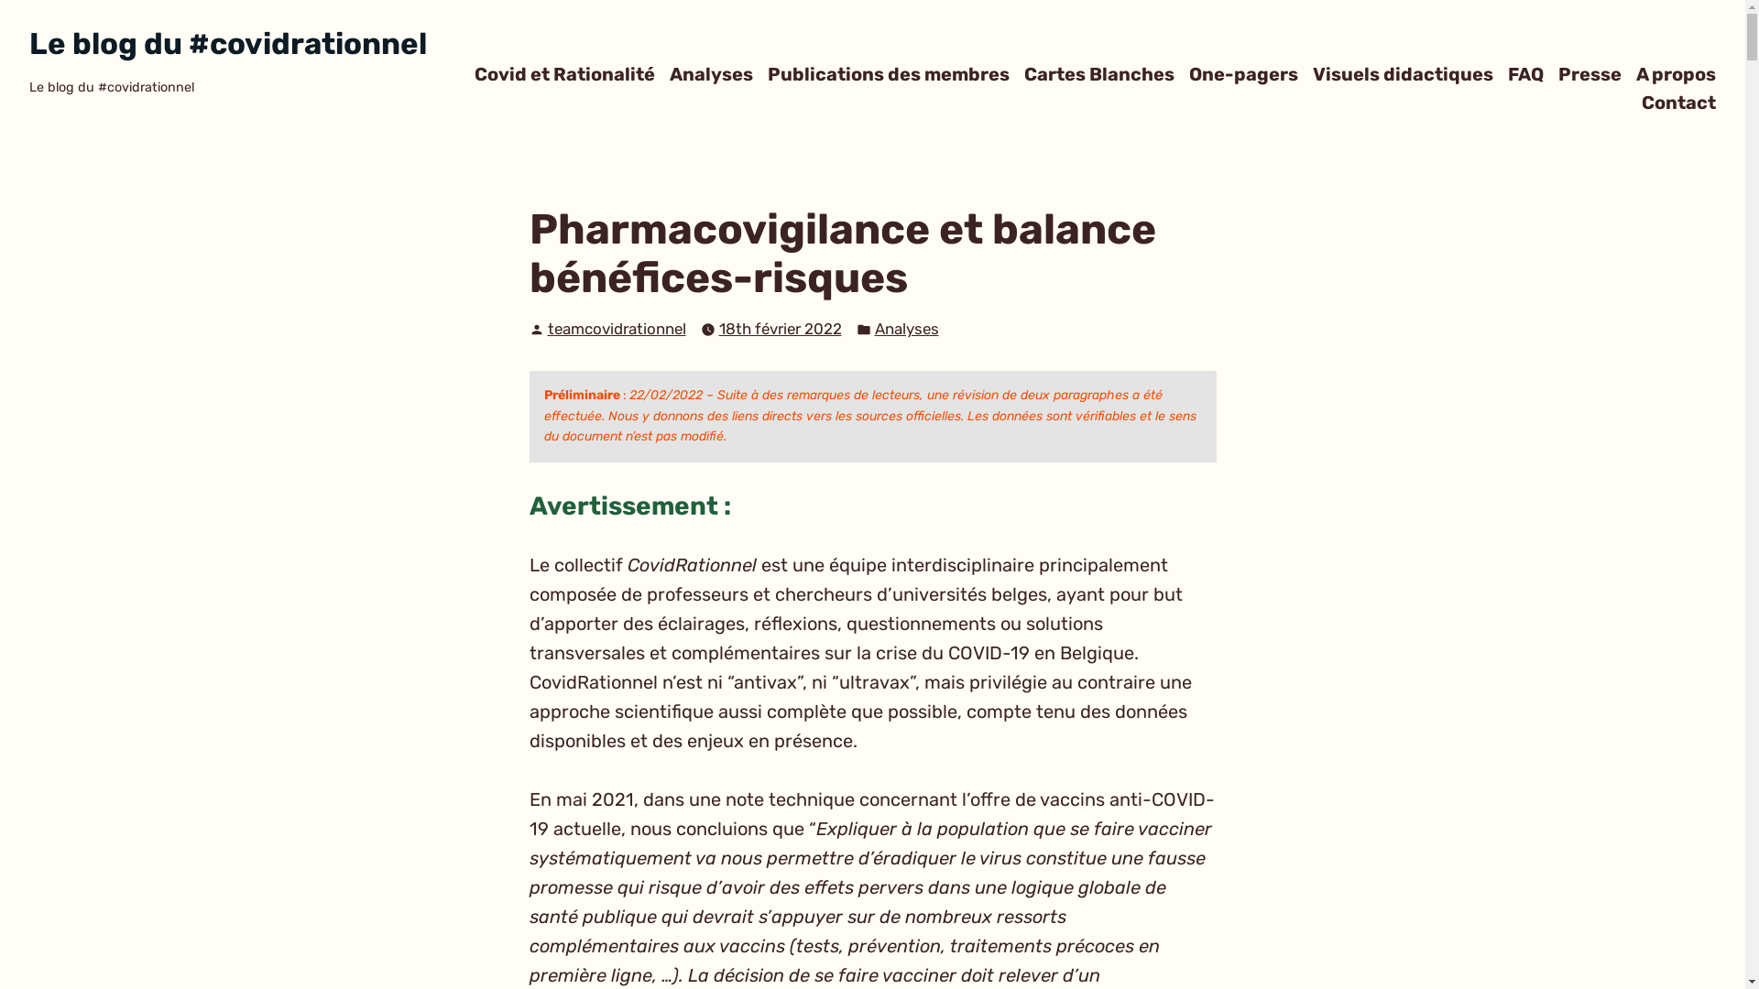 This screenshot has width=1759, height=989. I want to click on FAQ, so click(1526, 73).